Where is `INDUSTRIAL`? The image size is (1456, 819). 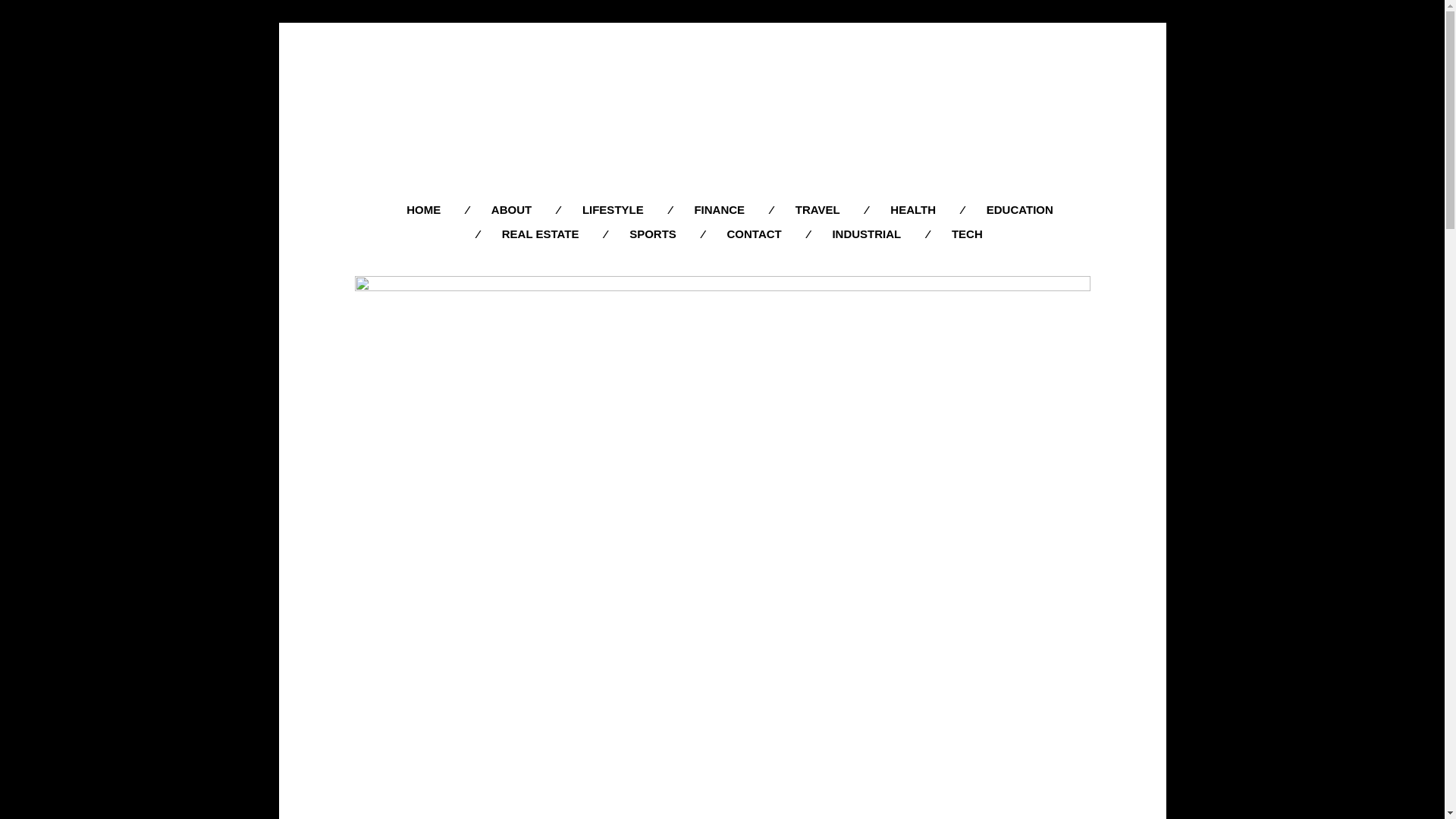 INDUSTRIAL is located at coordinates (866, 234).